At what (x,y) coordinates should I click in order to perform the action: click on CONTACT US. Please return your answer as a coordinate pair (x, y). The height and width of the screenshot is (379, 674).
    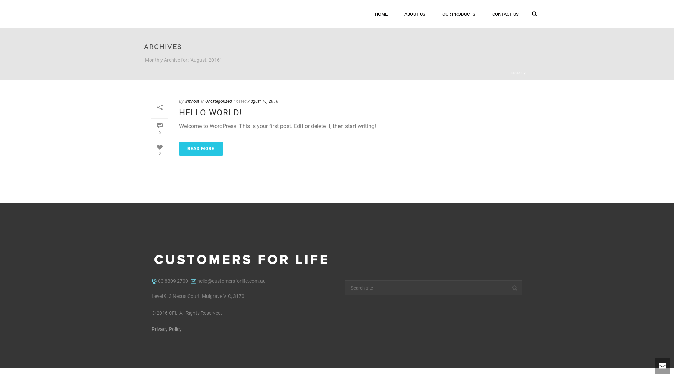
    Looking at the image, I should click on (505, 14).